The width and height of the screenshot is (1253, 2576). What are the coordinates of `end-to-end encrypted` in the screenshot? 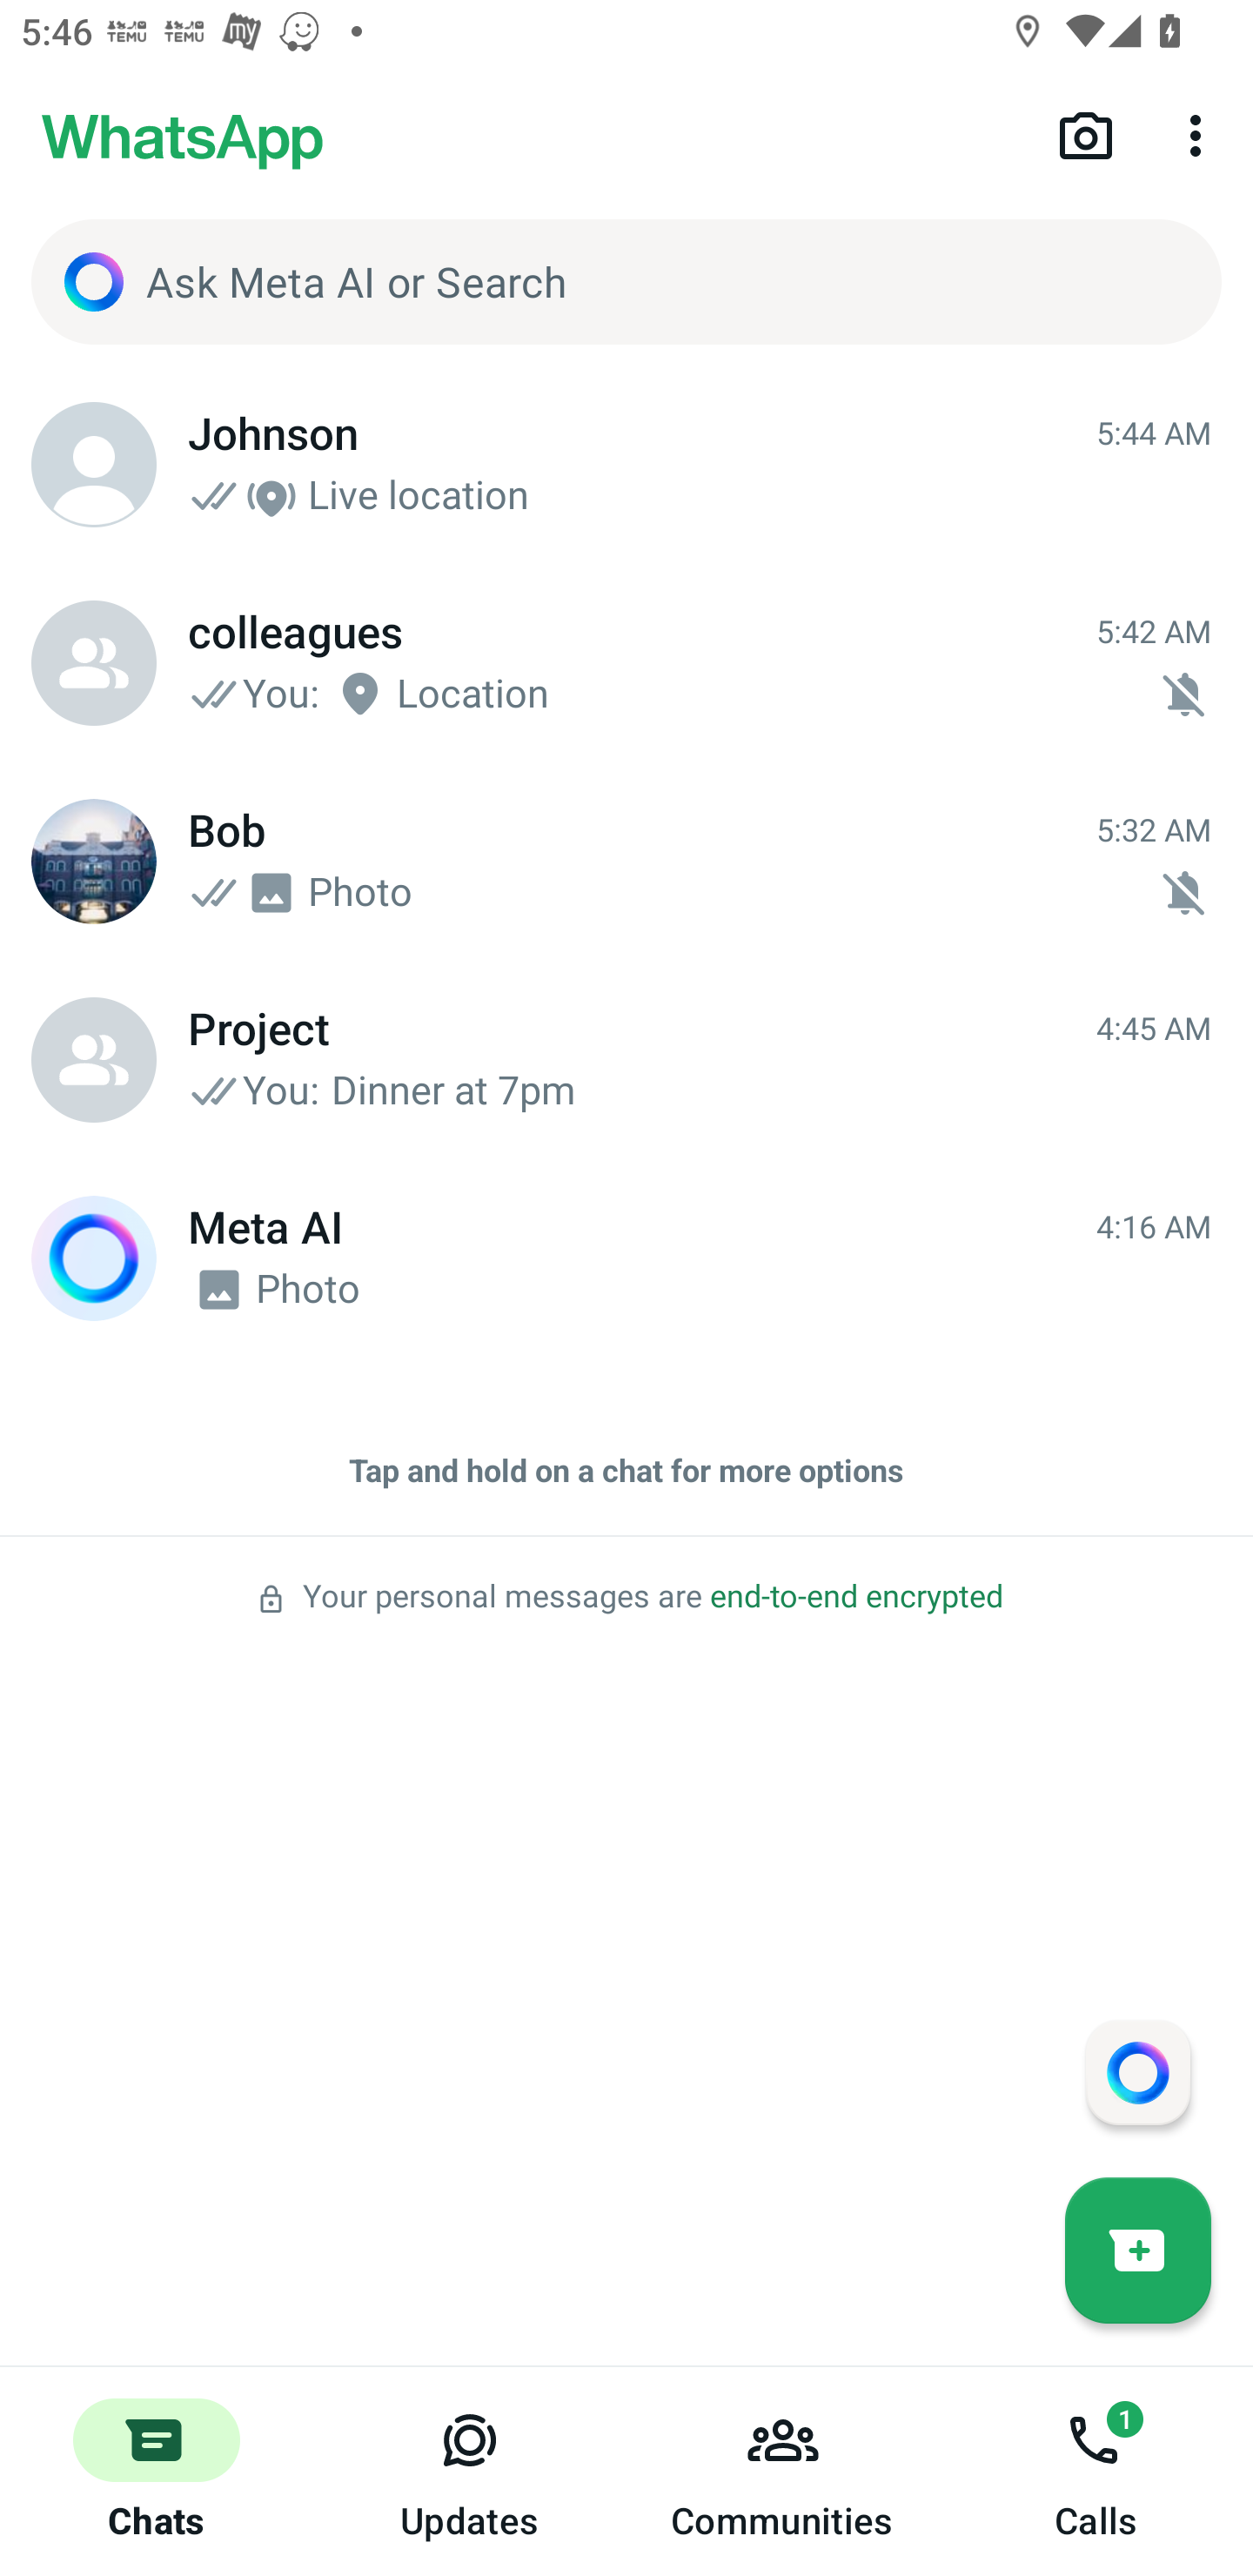 It's located at (856, 1596).